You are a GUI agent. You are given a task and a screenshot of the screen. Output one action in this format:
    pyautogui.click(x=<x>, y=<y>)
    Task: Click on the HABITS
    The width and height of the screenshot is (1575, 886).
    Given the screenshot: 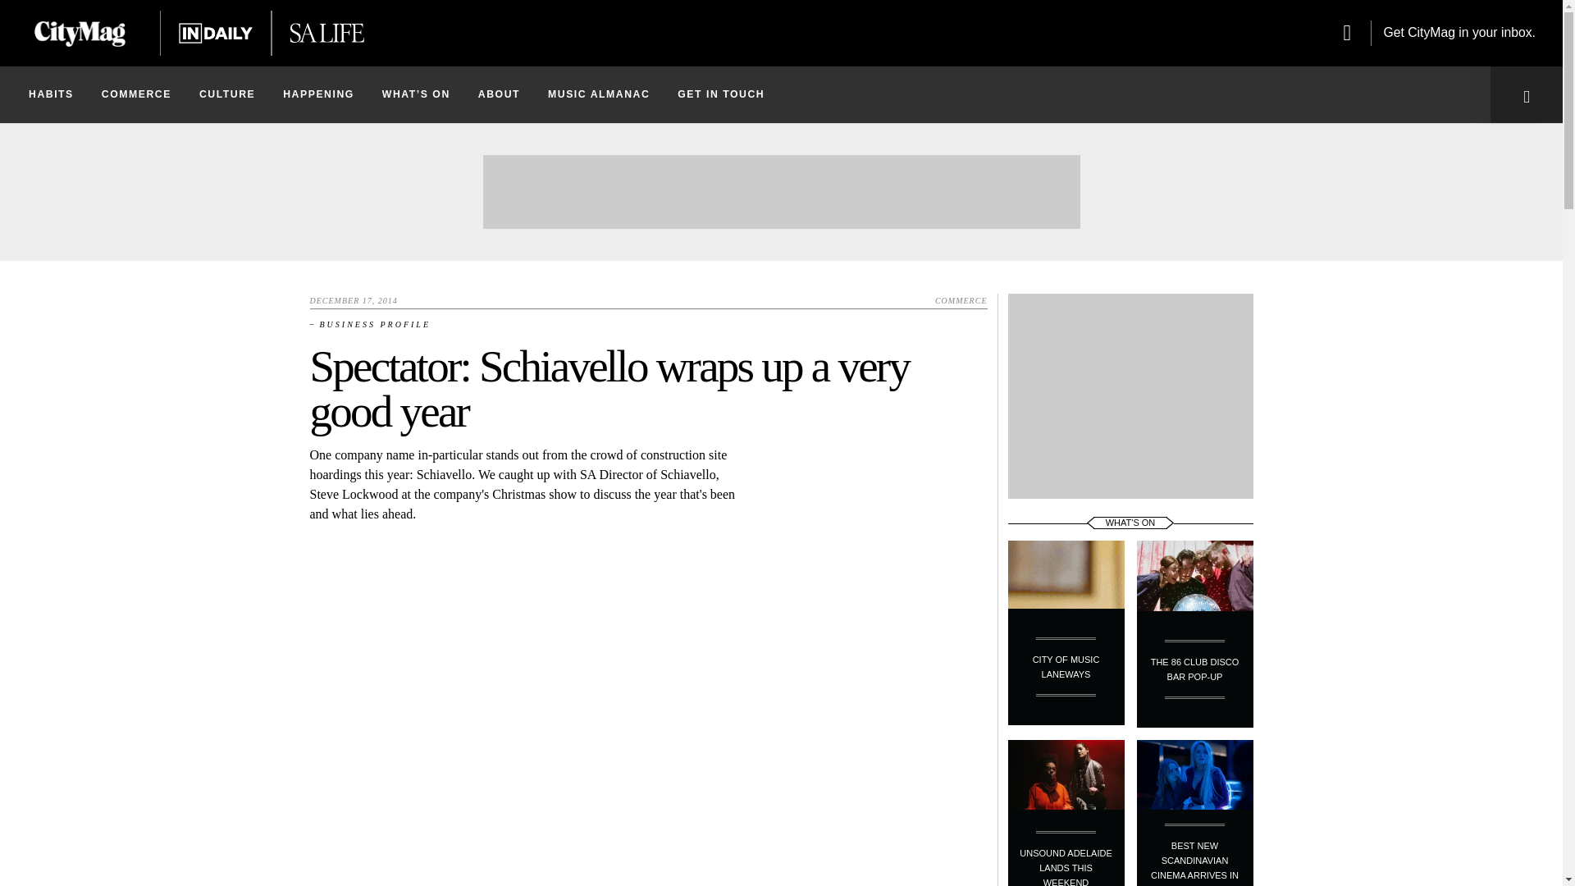 What is the action you would take?
    pyautogui.click(x=51, y=94)
    